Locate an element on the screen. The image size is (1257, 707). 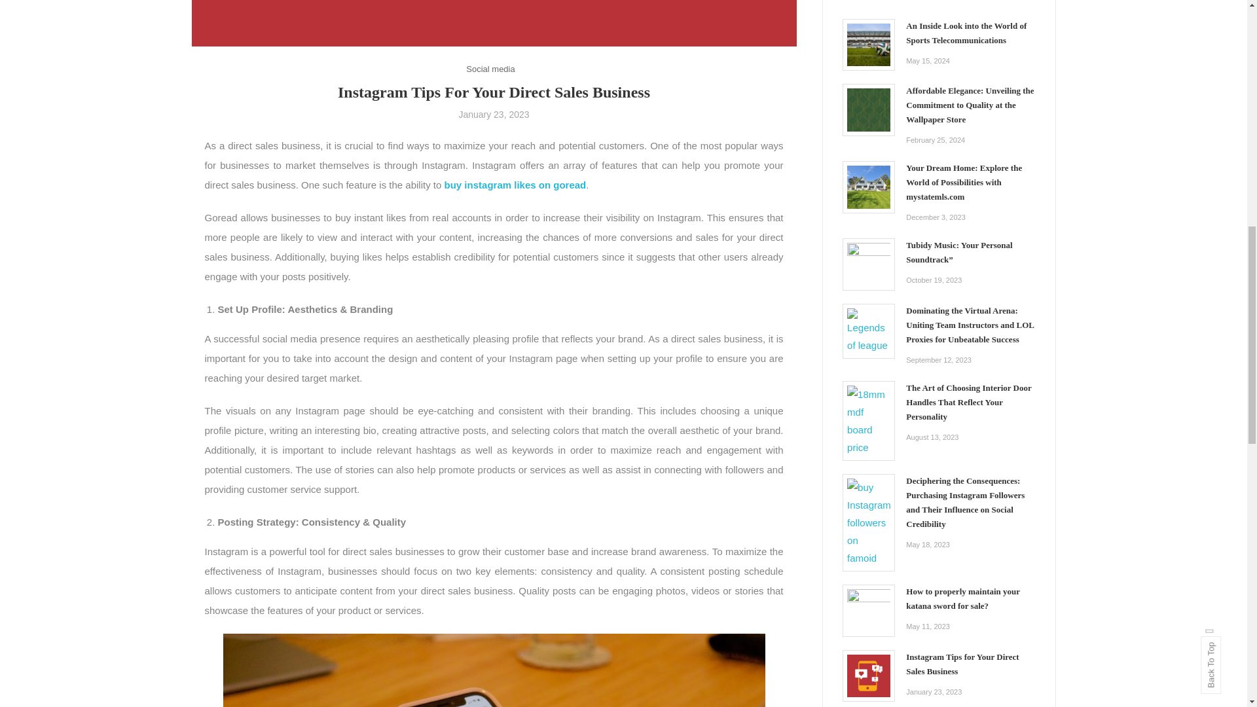
January 23, 2023 is located at coordinates (494, 114).